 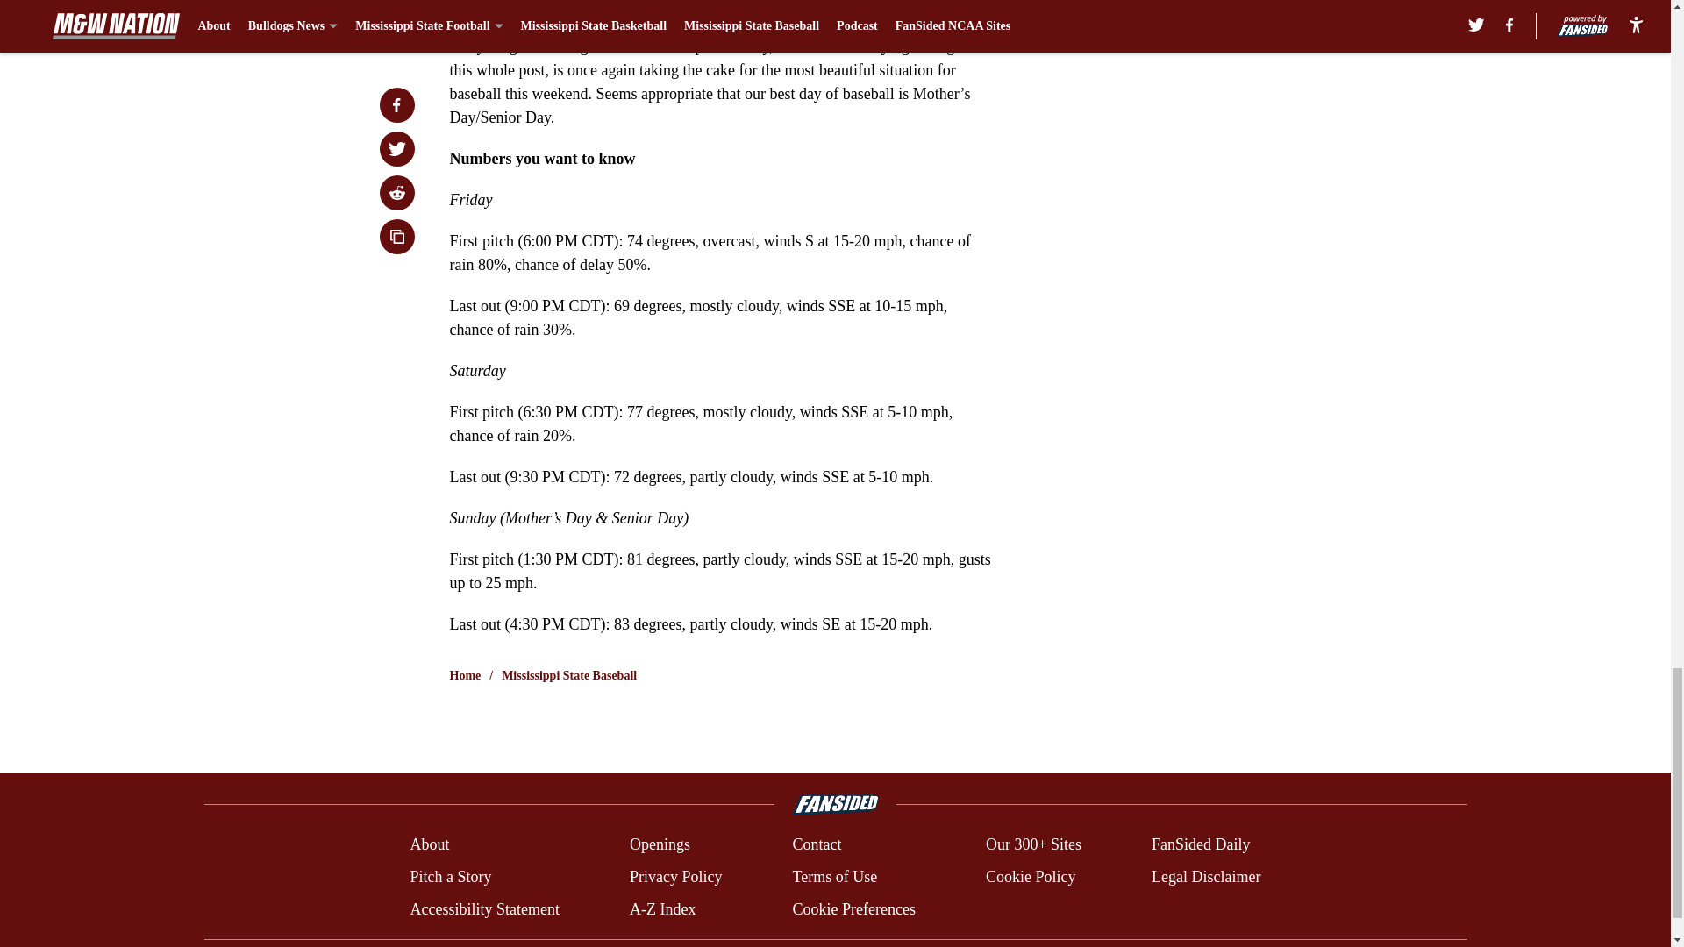 I want to click on Cookie Policy, so click(x=1030, y=877).